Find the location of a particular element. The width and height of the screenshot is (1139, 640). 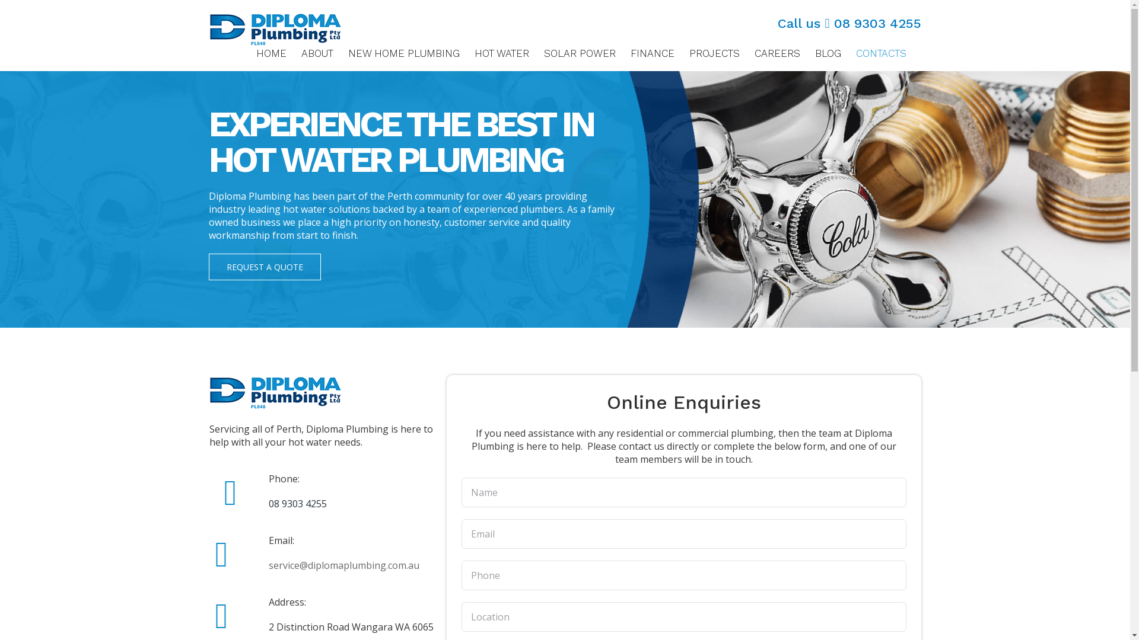

FINANCE is located at coordinates (652, 53).